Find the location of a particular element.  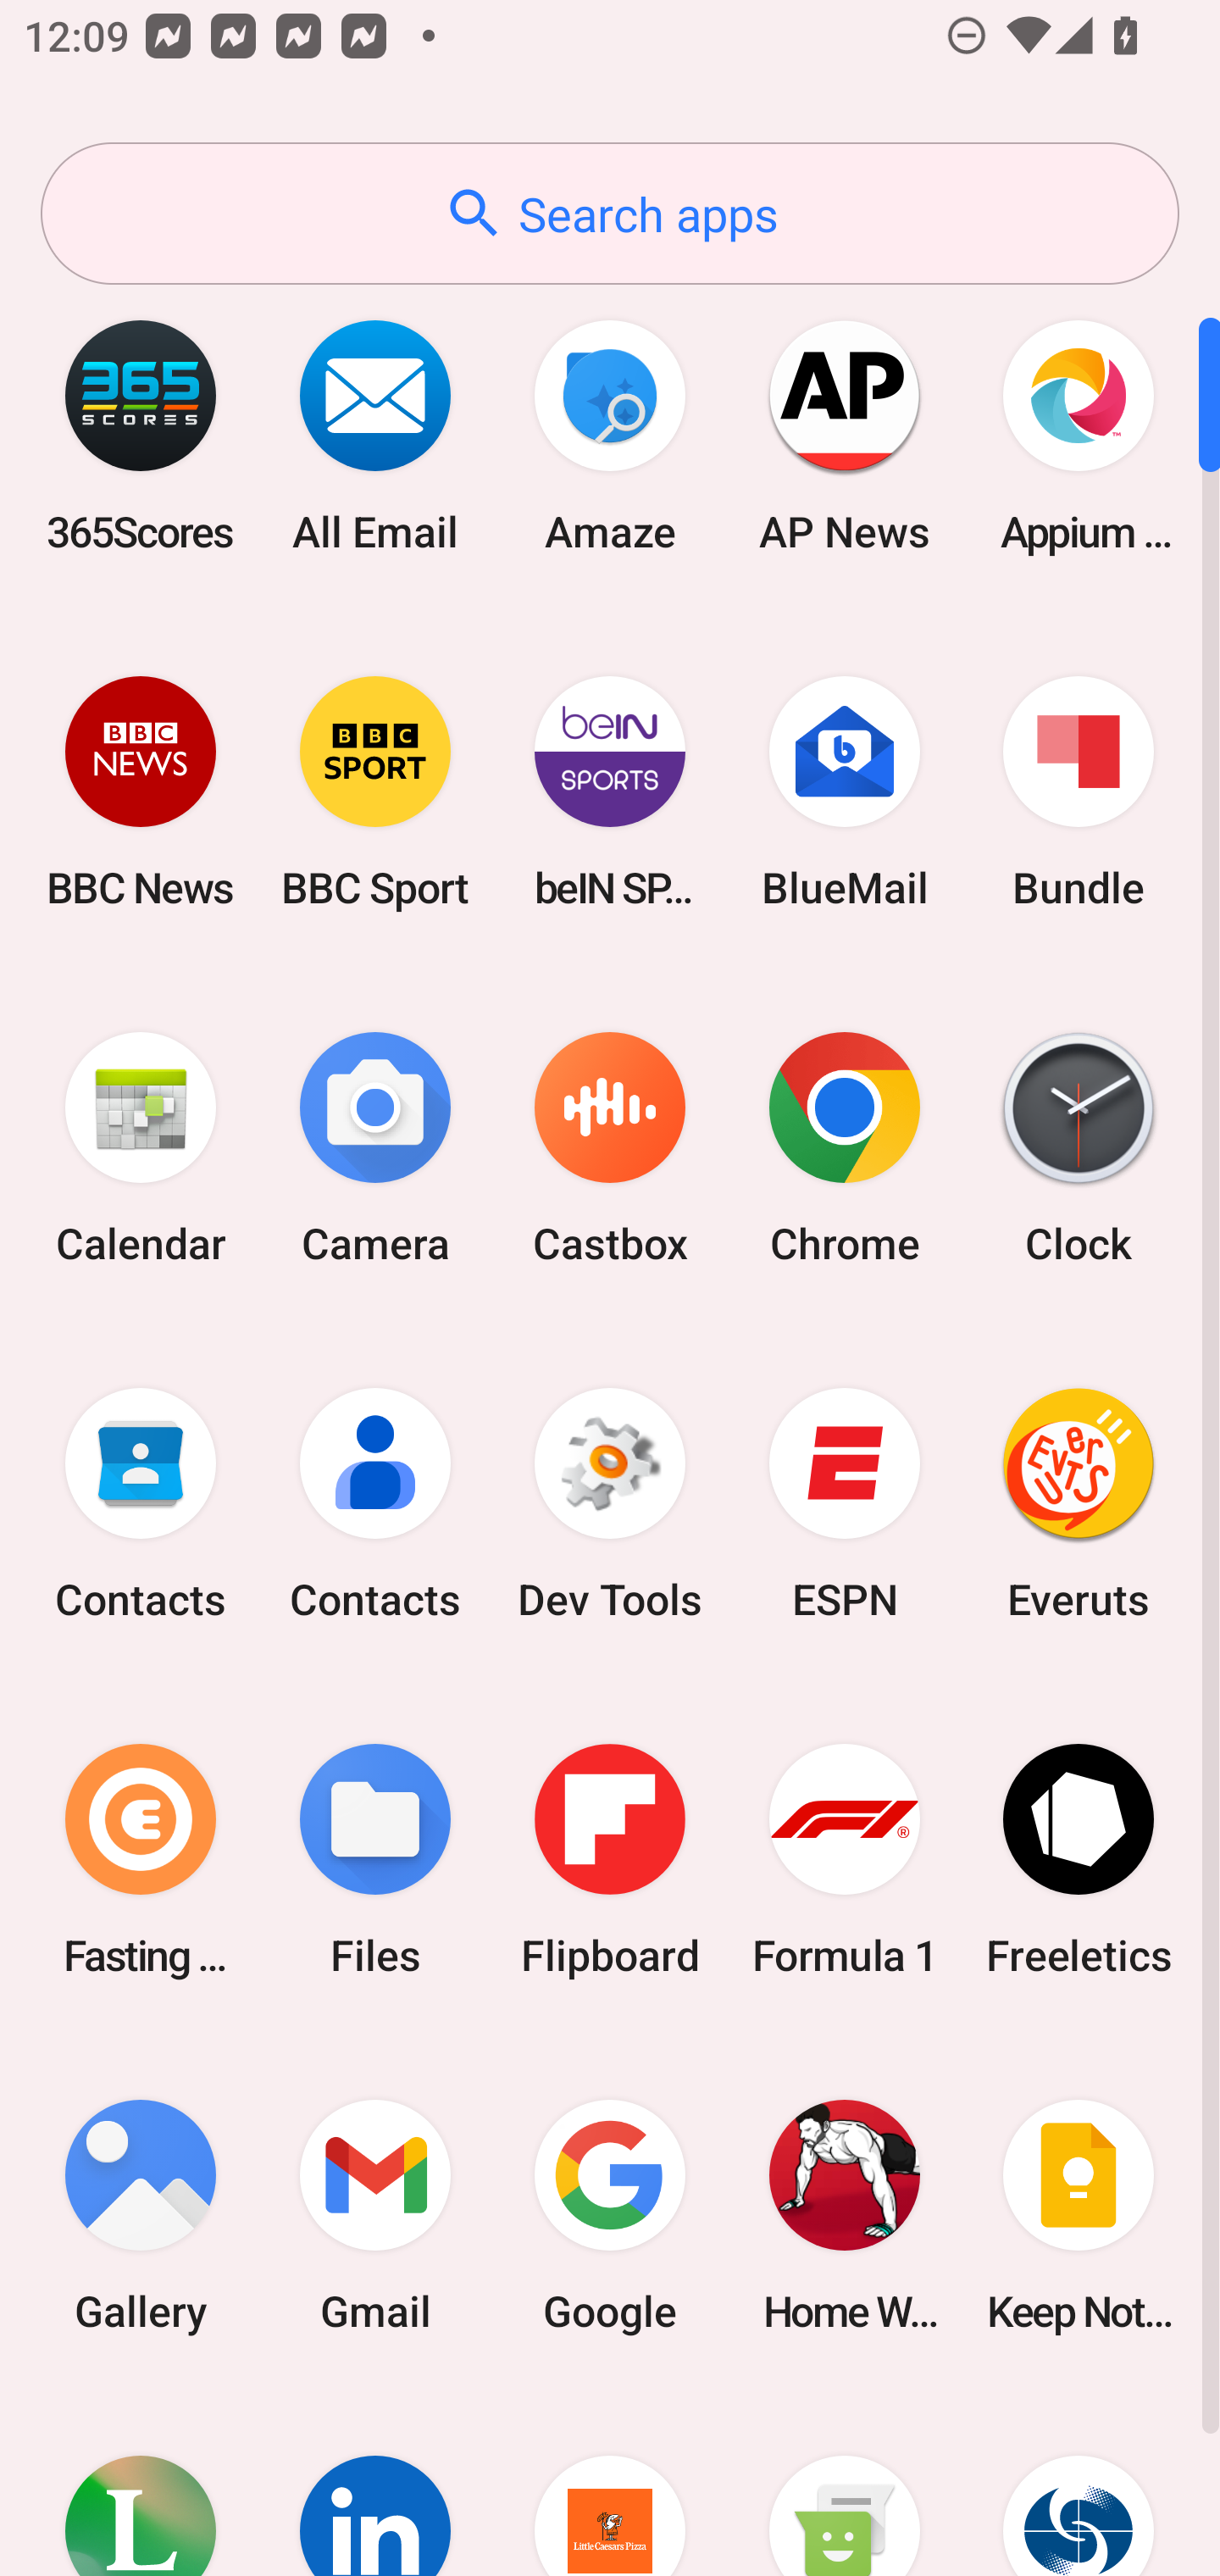

Camera is located at coordinates (375, 1149).